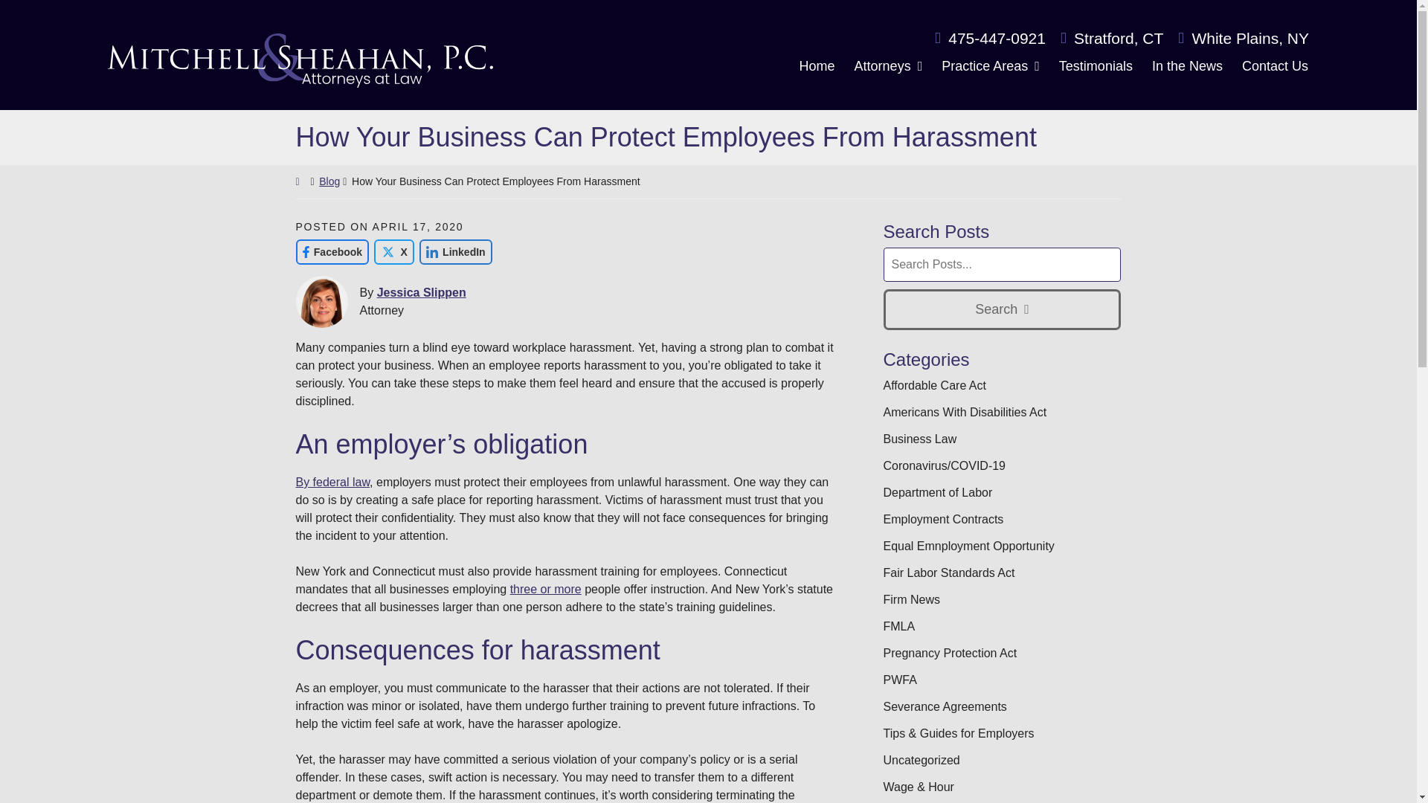  What do you see at coordinates (302, 181) in the screenshot?
I see `Return home` at bounding box center [302, 181].